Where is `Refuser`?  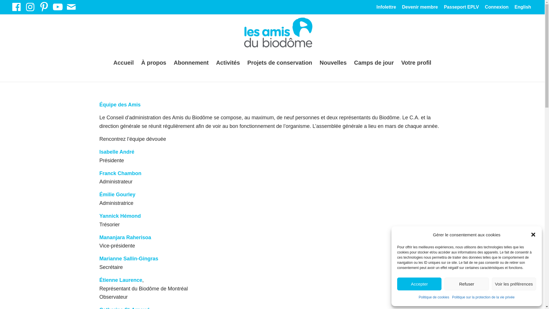 Refuser is located at coordinates (467, 284).